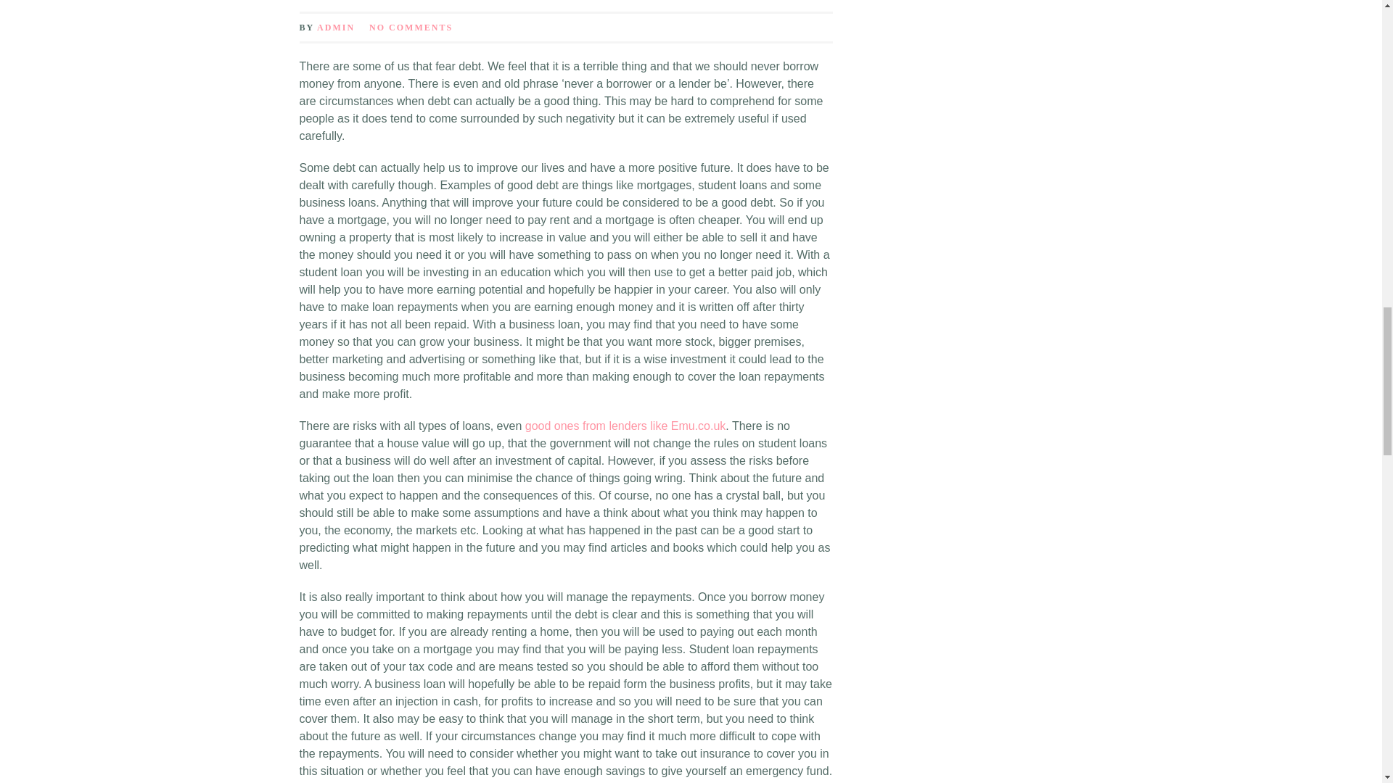 The image size is (1393, 783). I want to click on Posts by admin, so click(336, 28).